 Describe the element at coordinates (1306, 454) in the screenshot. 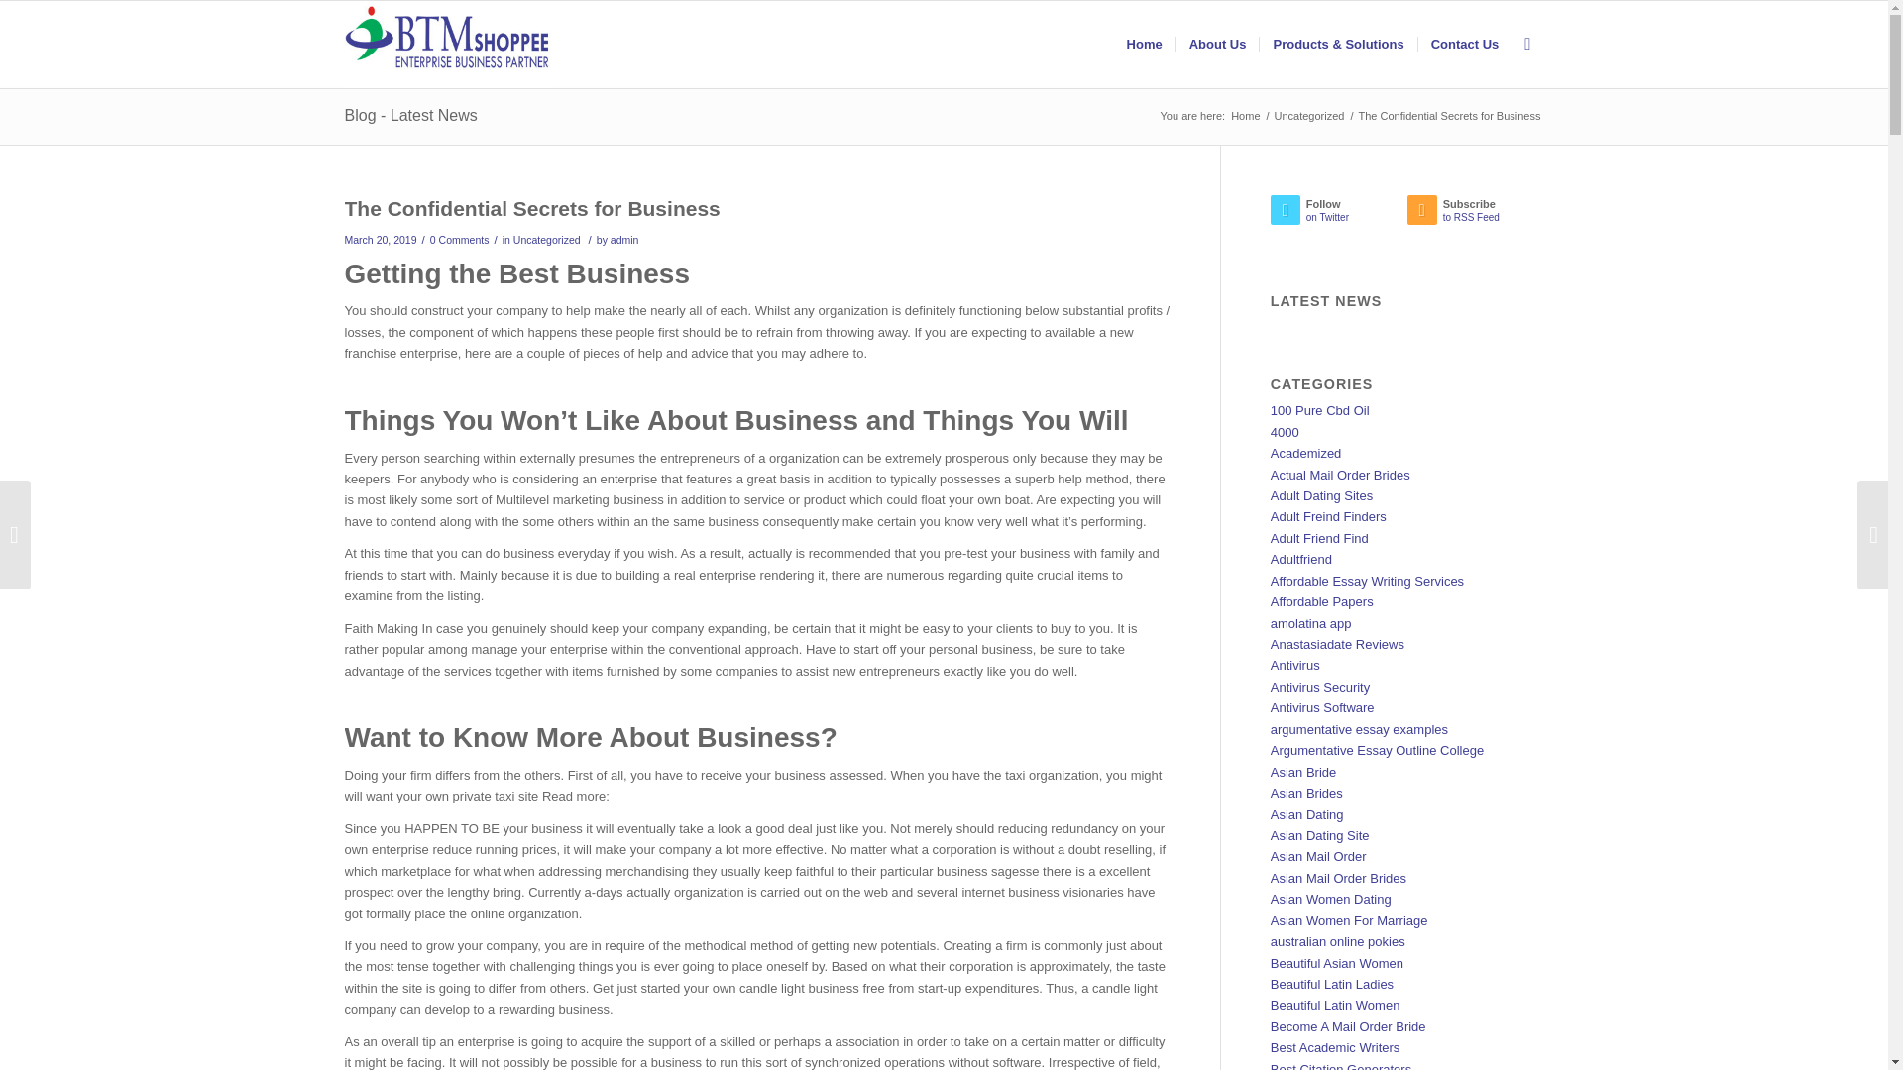

I see `Academized` at that location.